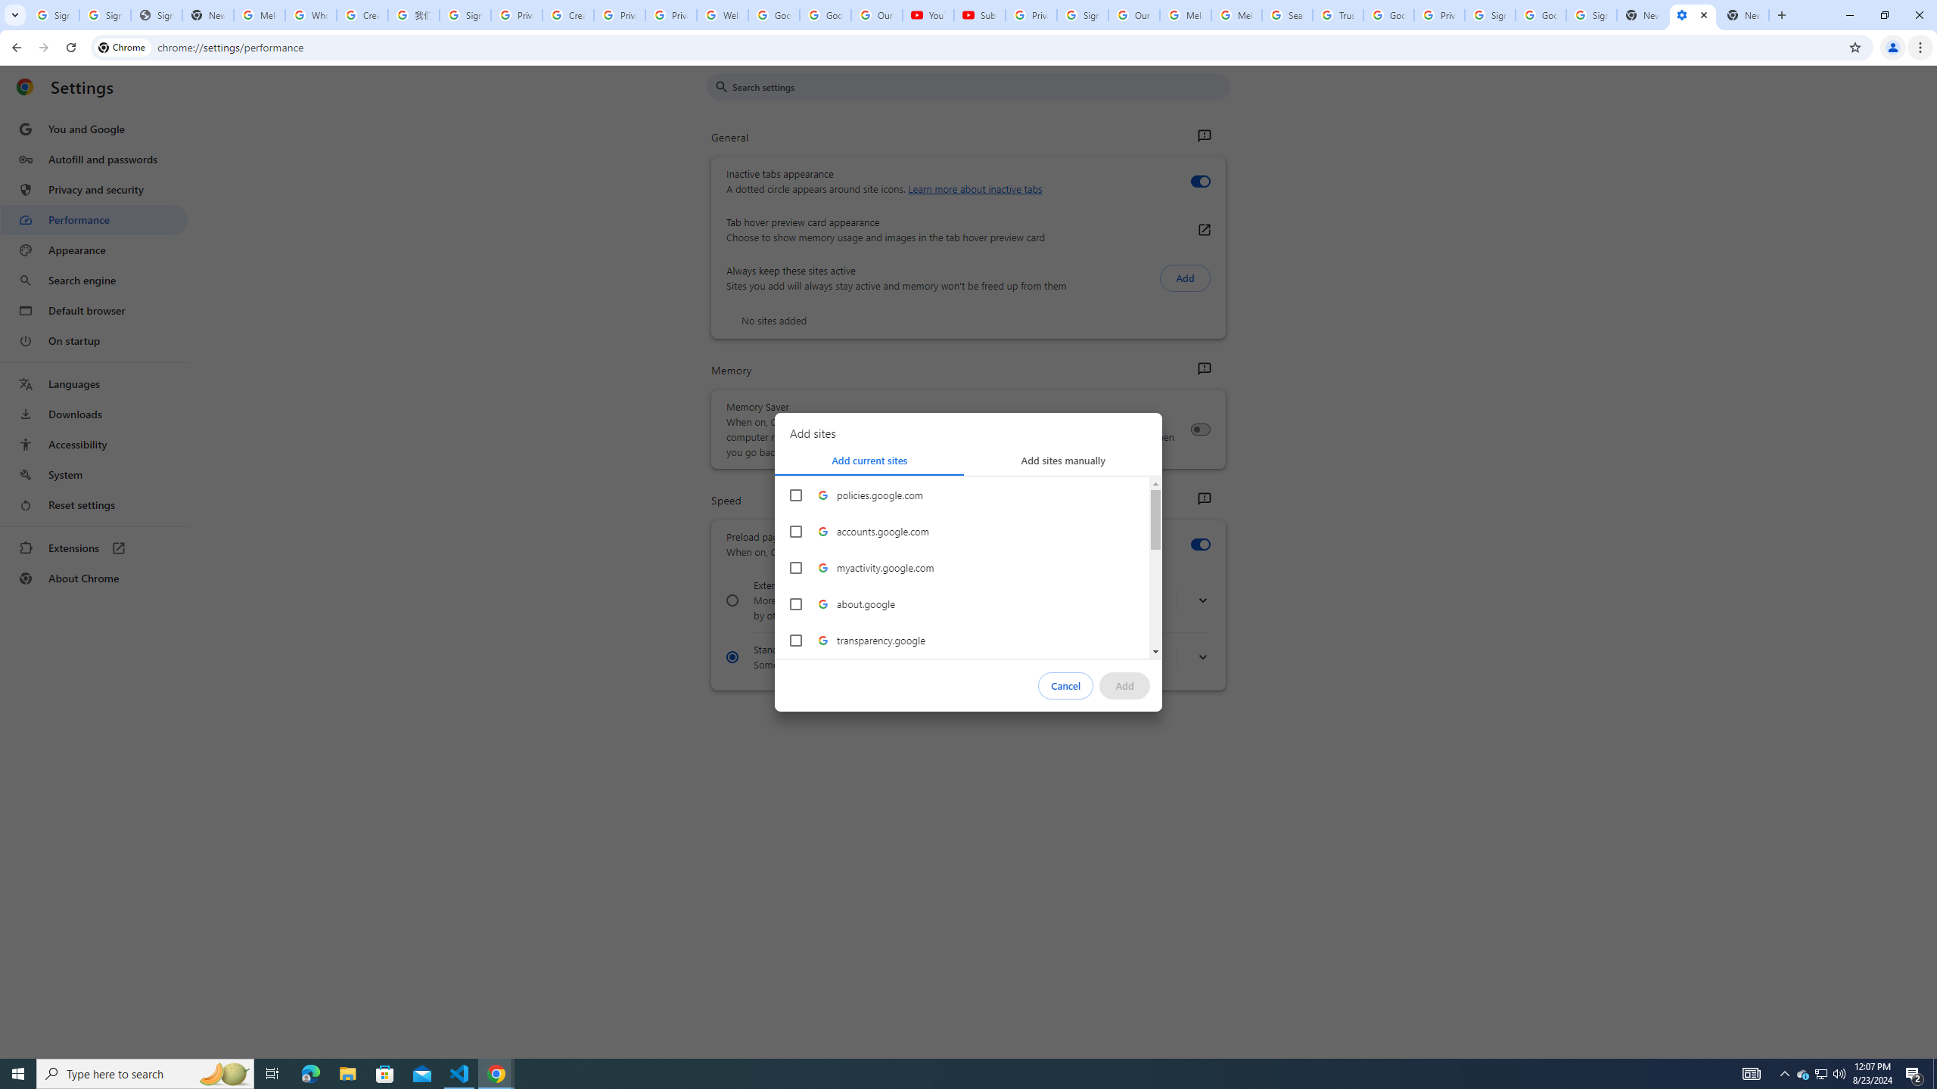  What do you see at coordinates (796, 495) in the screenshot?
I see `policies.google.com` at bounding box center [796, 495].